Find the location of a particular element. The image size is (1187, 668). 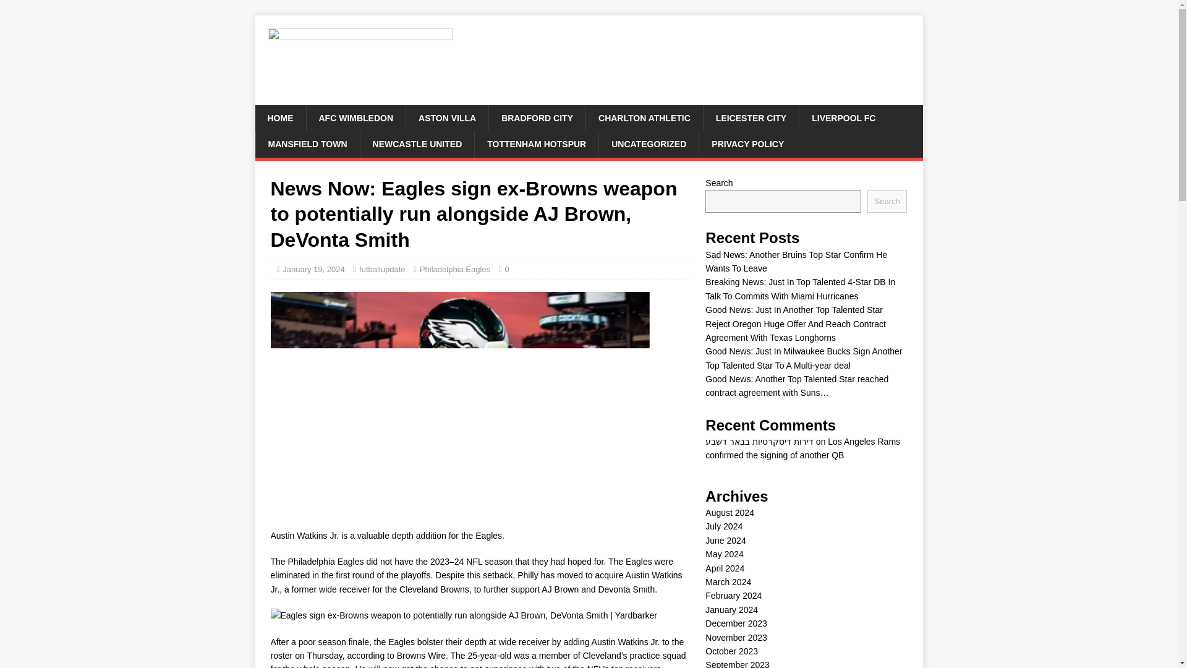

TOTTENHAM HOTSPUR is located at coordinates (535, 143).